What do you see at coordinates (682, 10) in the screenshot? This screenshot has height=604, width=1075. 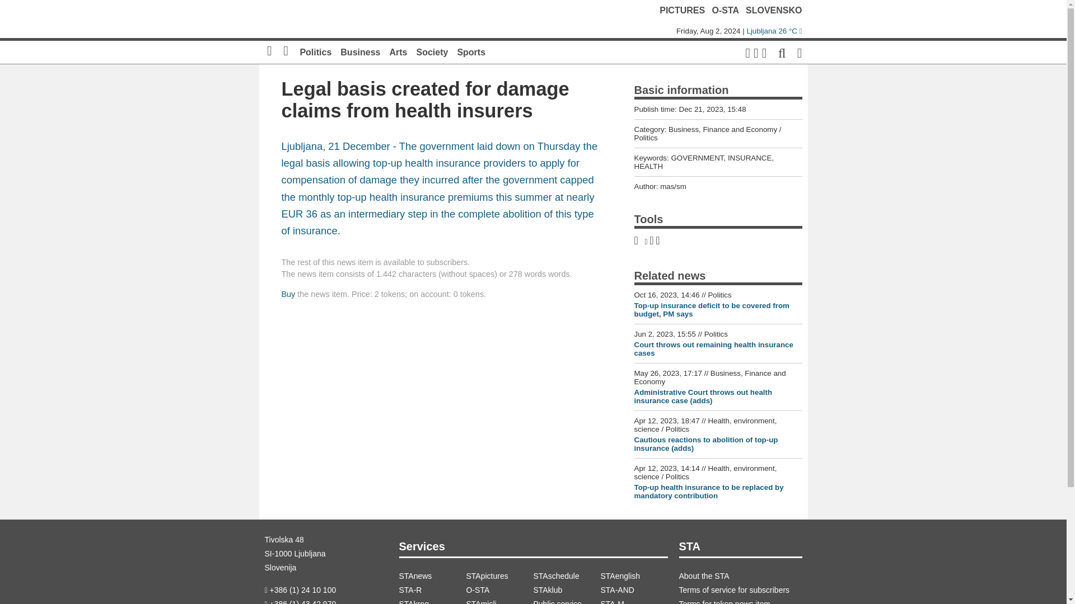 I see `PICTURES` at bounding box center [682, 10].